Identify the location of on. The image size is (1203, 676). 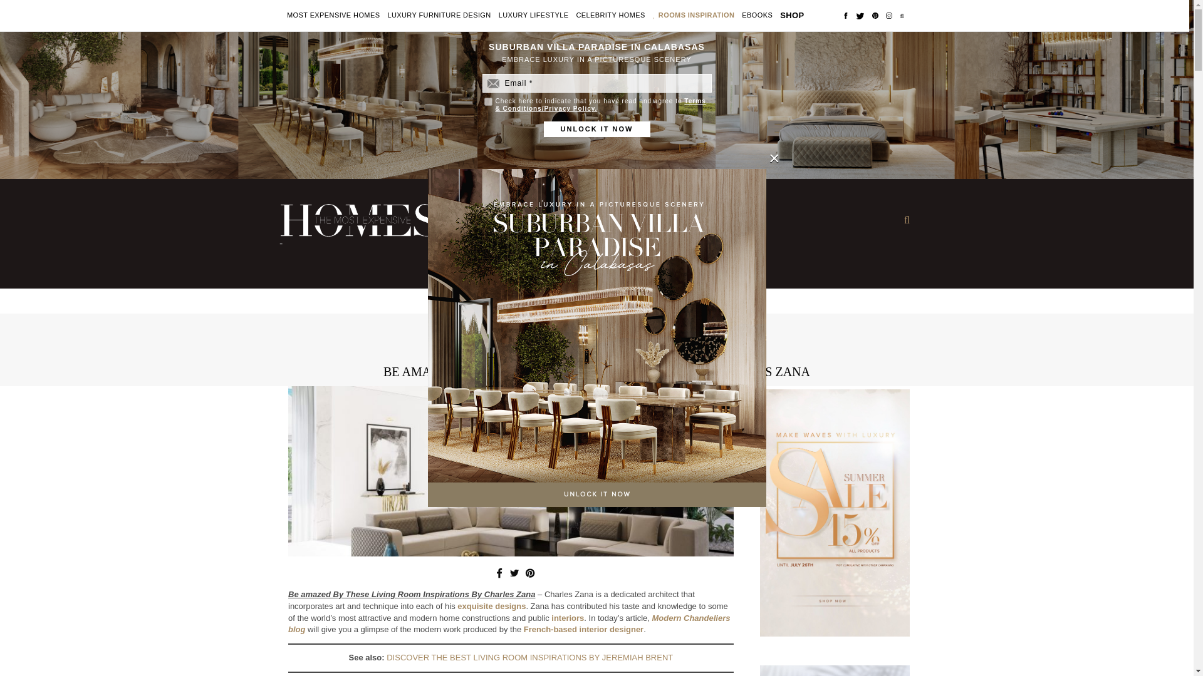
(487, 101).